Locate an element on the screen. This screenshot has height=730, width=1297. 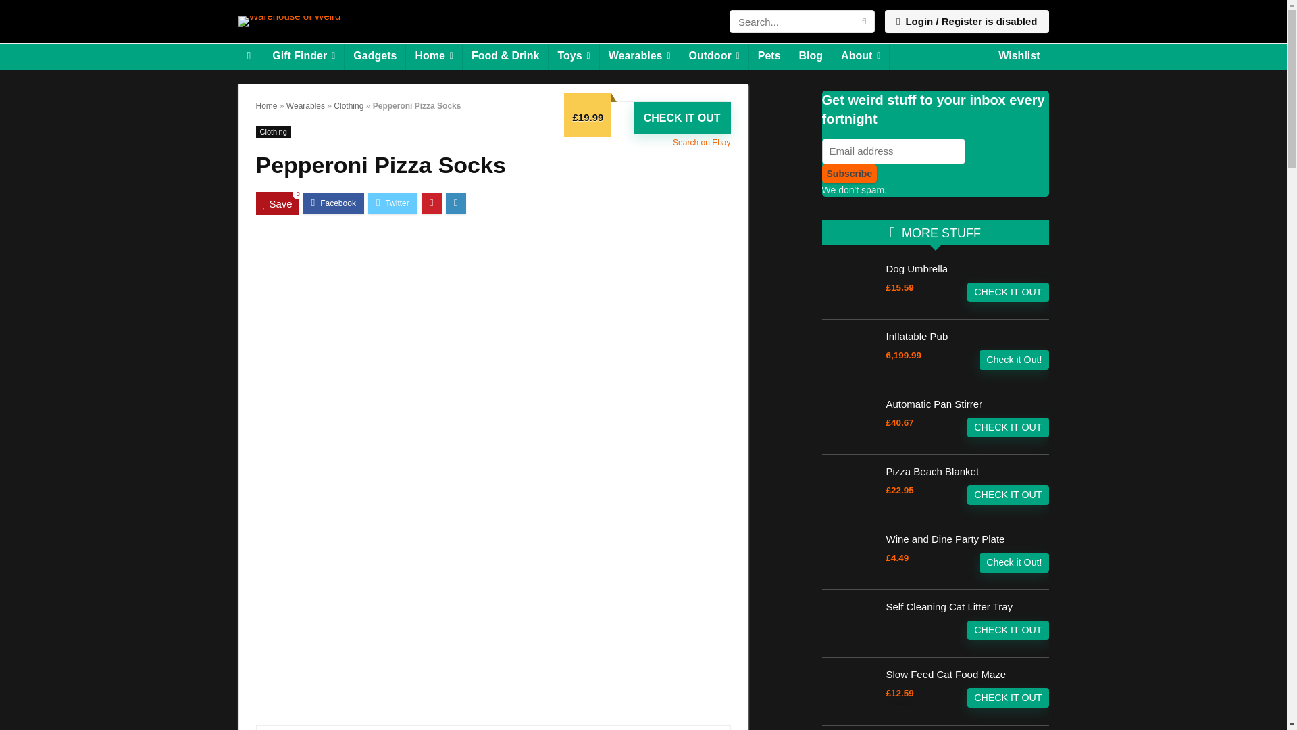
Home is located at coordinates (434, 56).